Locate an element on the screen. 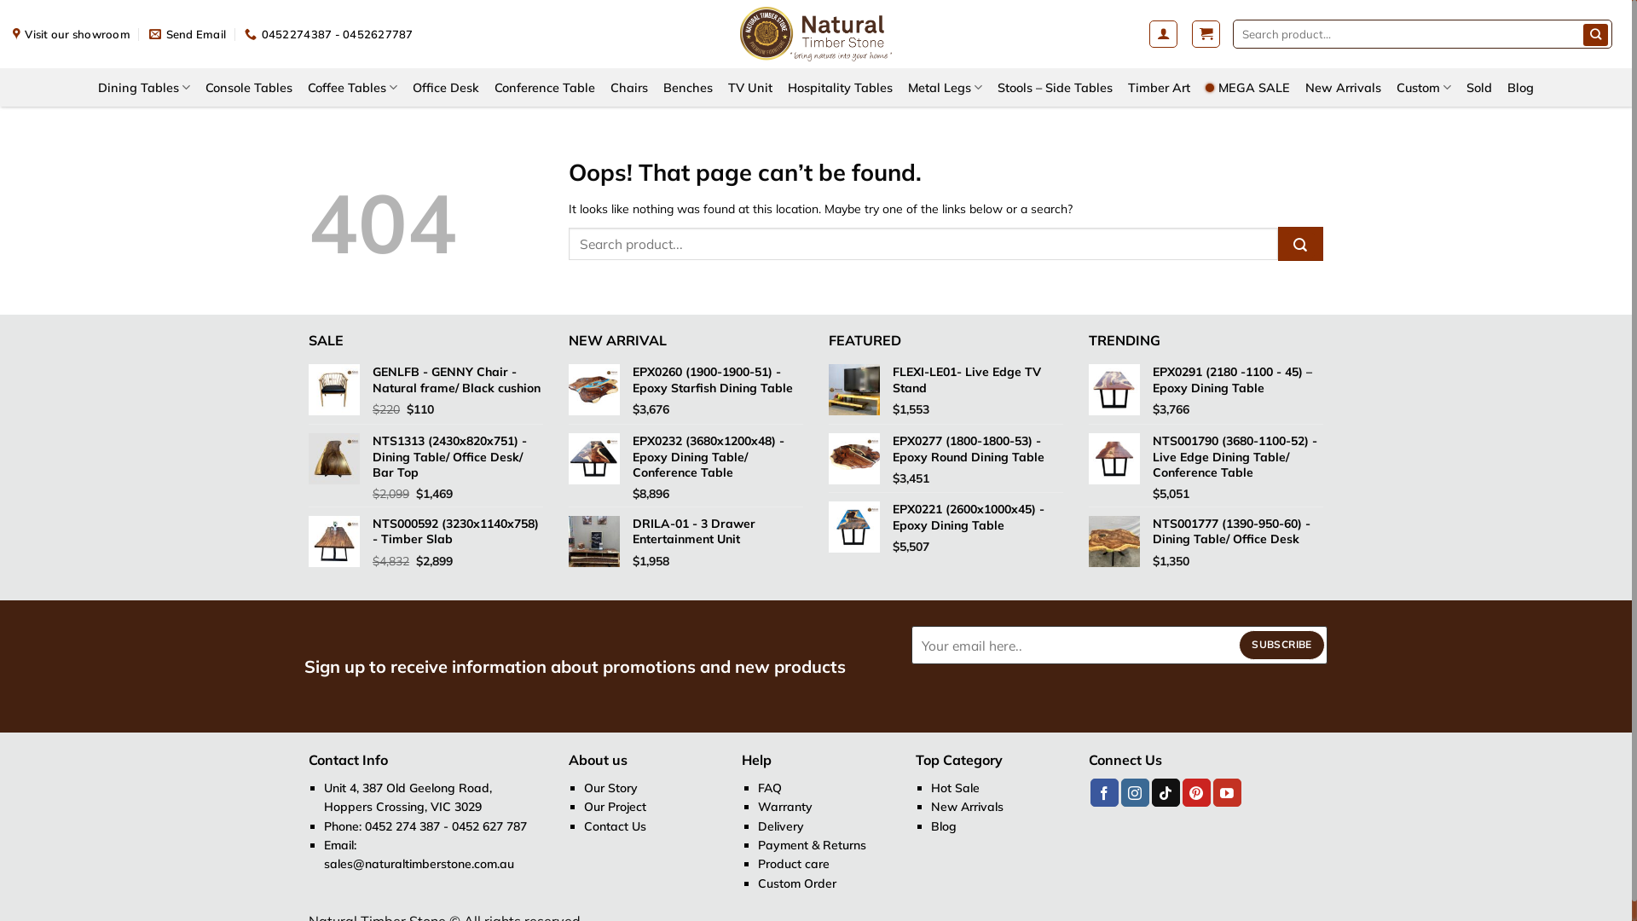 The image size is (1637, 921). Benches is located at coordinates (688, 87).